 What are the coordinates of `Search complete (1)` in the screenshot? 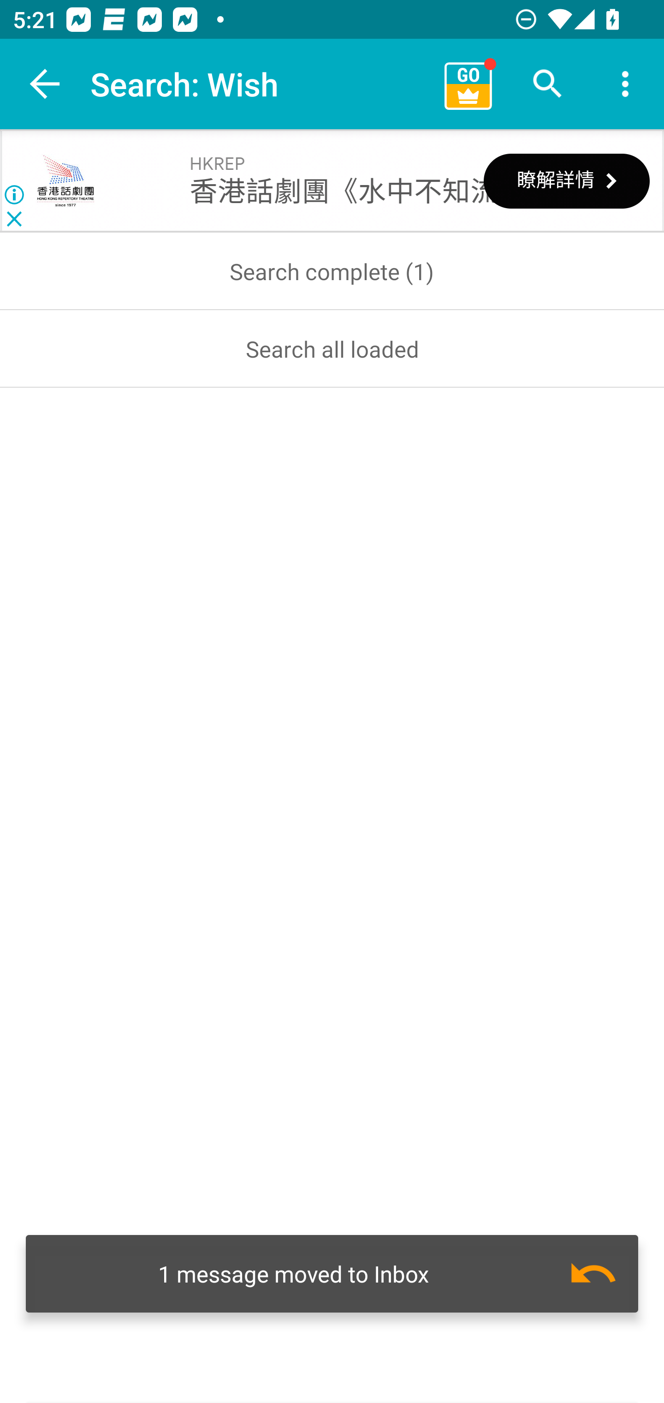 It's located at (332, 271).